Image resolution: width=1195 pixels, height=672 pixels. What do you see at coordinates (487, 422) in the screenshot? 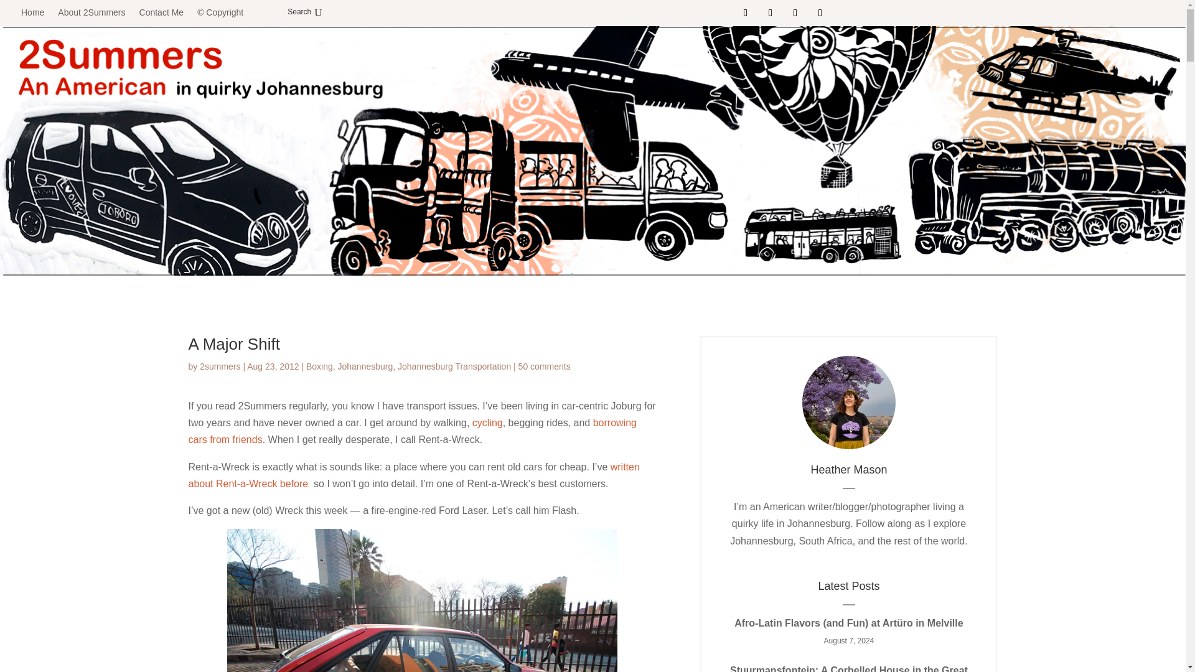
I see `cycling` at bounding box center [487, 422].